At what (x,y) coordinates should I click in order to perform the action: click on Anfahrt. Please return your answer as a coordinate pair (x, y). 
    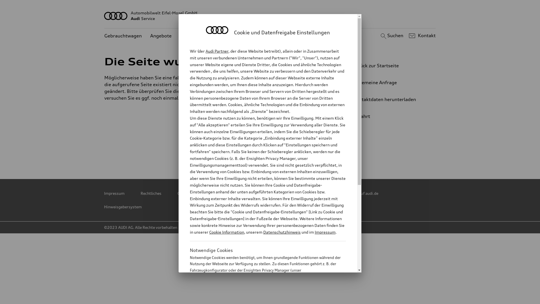
    Looking at the image, I should click on (389, 116).